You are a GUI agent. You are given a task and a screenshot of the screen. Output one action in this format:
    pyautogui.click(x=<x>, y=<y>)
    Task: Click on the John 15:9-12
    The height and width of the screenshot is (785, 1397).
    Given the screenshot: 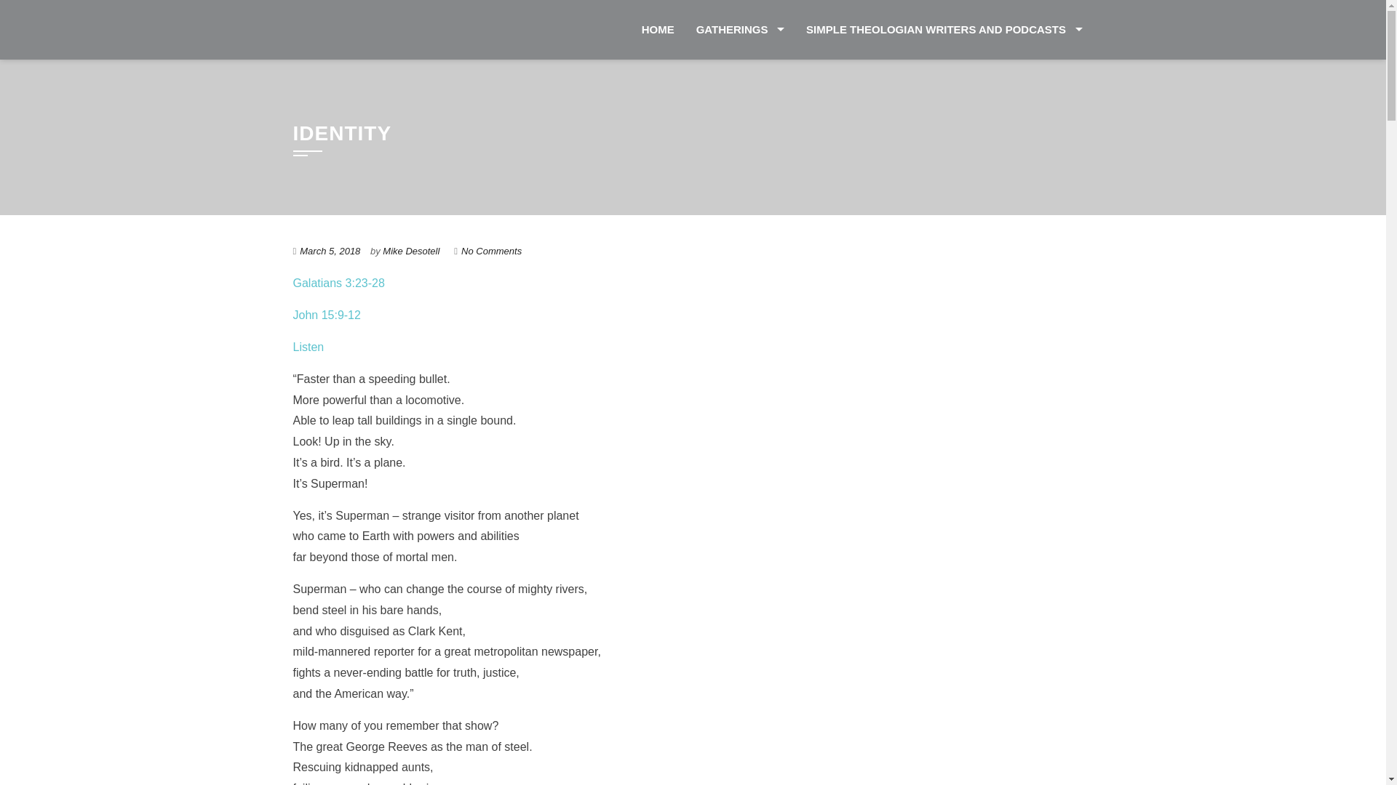 What is the action you would take?
    pyautogui.click(x=326, y=315)
    